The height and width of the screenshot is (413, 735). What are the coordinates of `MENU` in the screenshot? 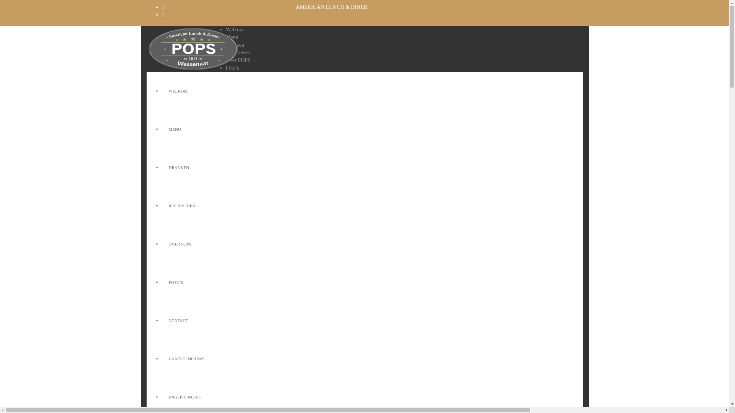 It's located at (175, 129).